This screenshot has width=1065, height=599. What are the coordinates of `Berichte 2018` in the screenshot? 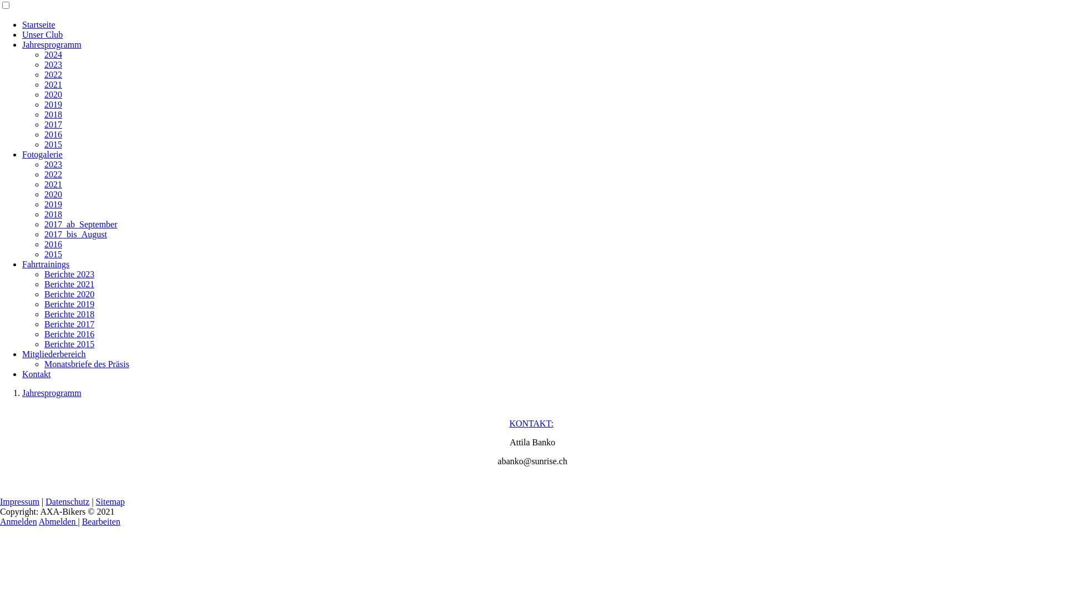 It's located at (69, 314).